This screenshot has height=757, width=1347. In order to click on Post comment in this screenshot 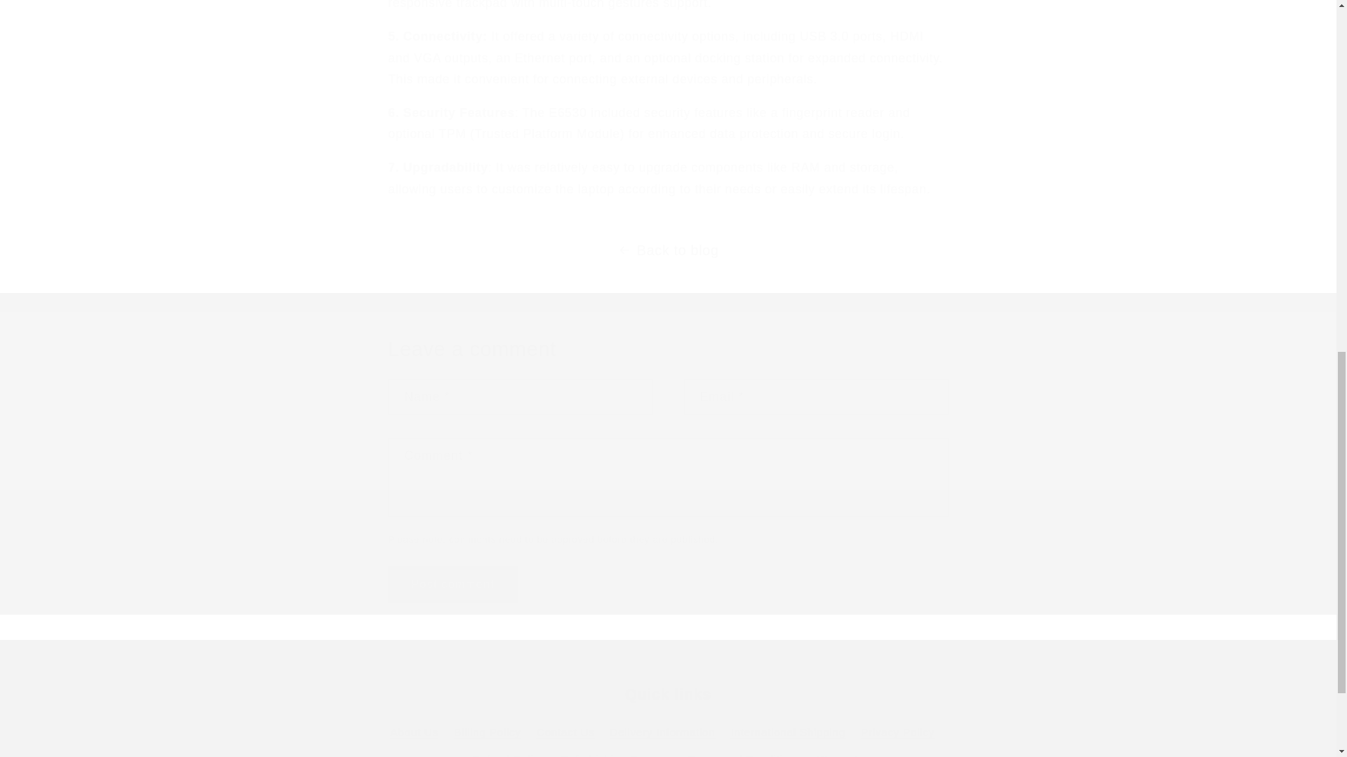, I will do `click(452, 584)`.